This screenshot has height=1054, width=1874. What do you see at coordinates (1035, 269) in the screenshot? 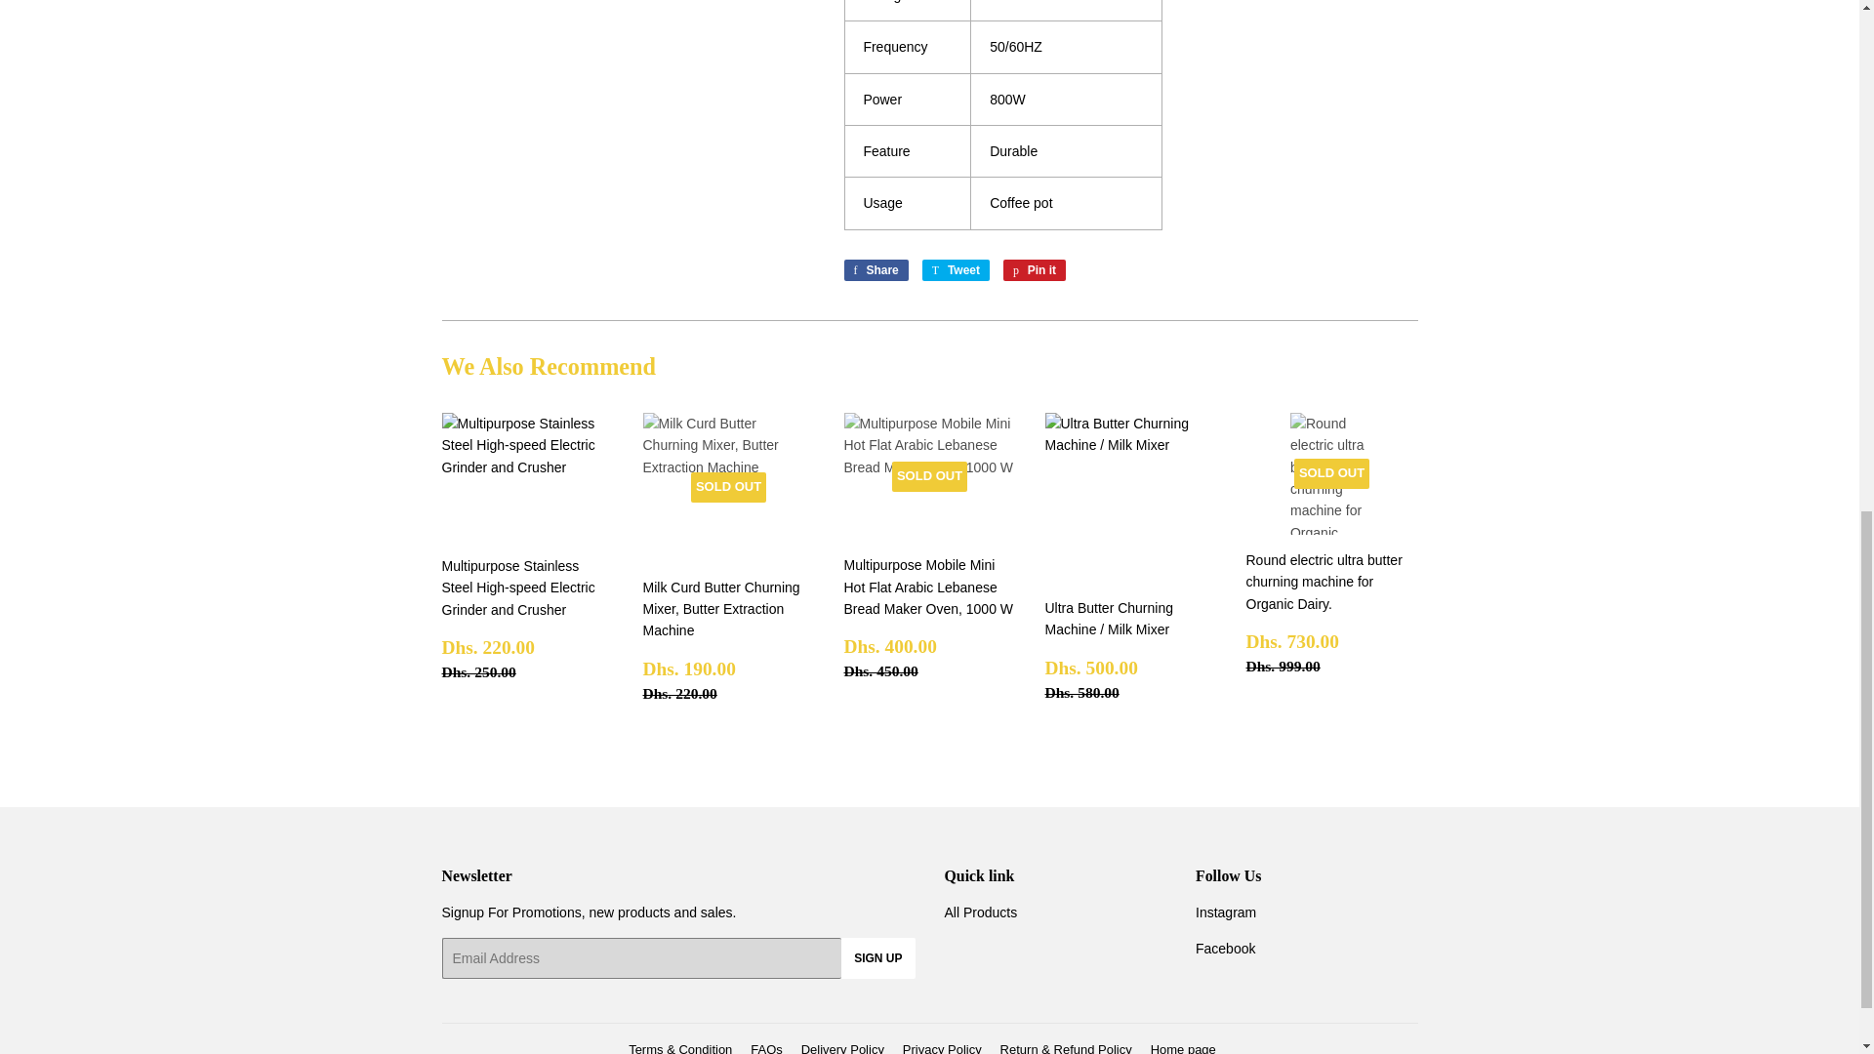
I see `Pin on Pinterest` at bounding box center [1035, 269].